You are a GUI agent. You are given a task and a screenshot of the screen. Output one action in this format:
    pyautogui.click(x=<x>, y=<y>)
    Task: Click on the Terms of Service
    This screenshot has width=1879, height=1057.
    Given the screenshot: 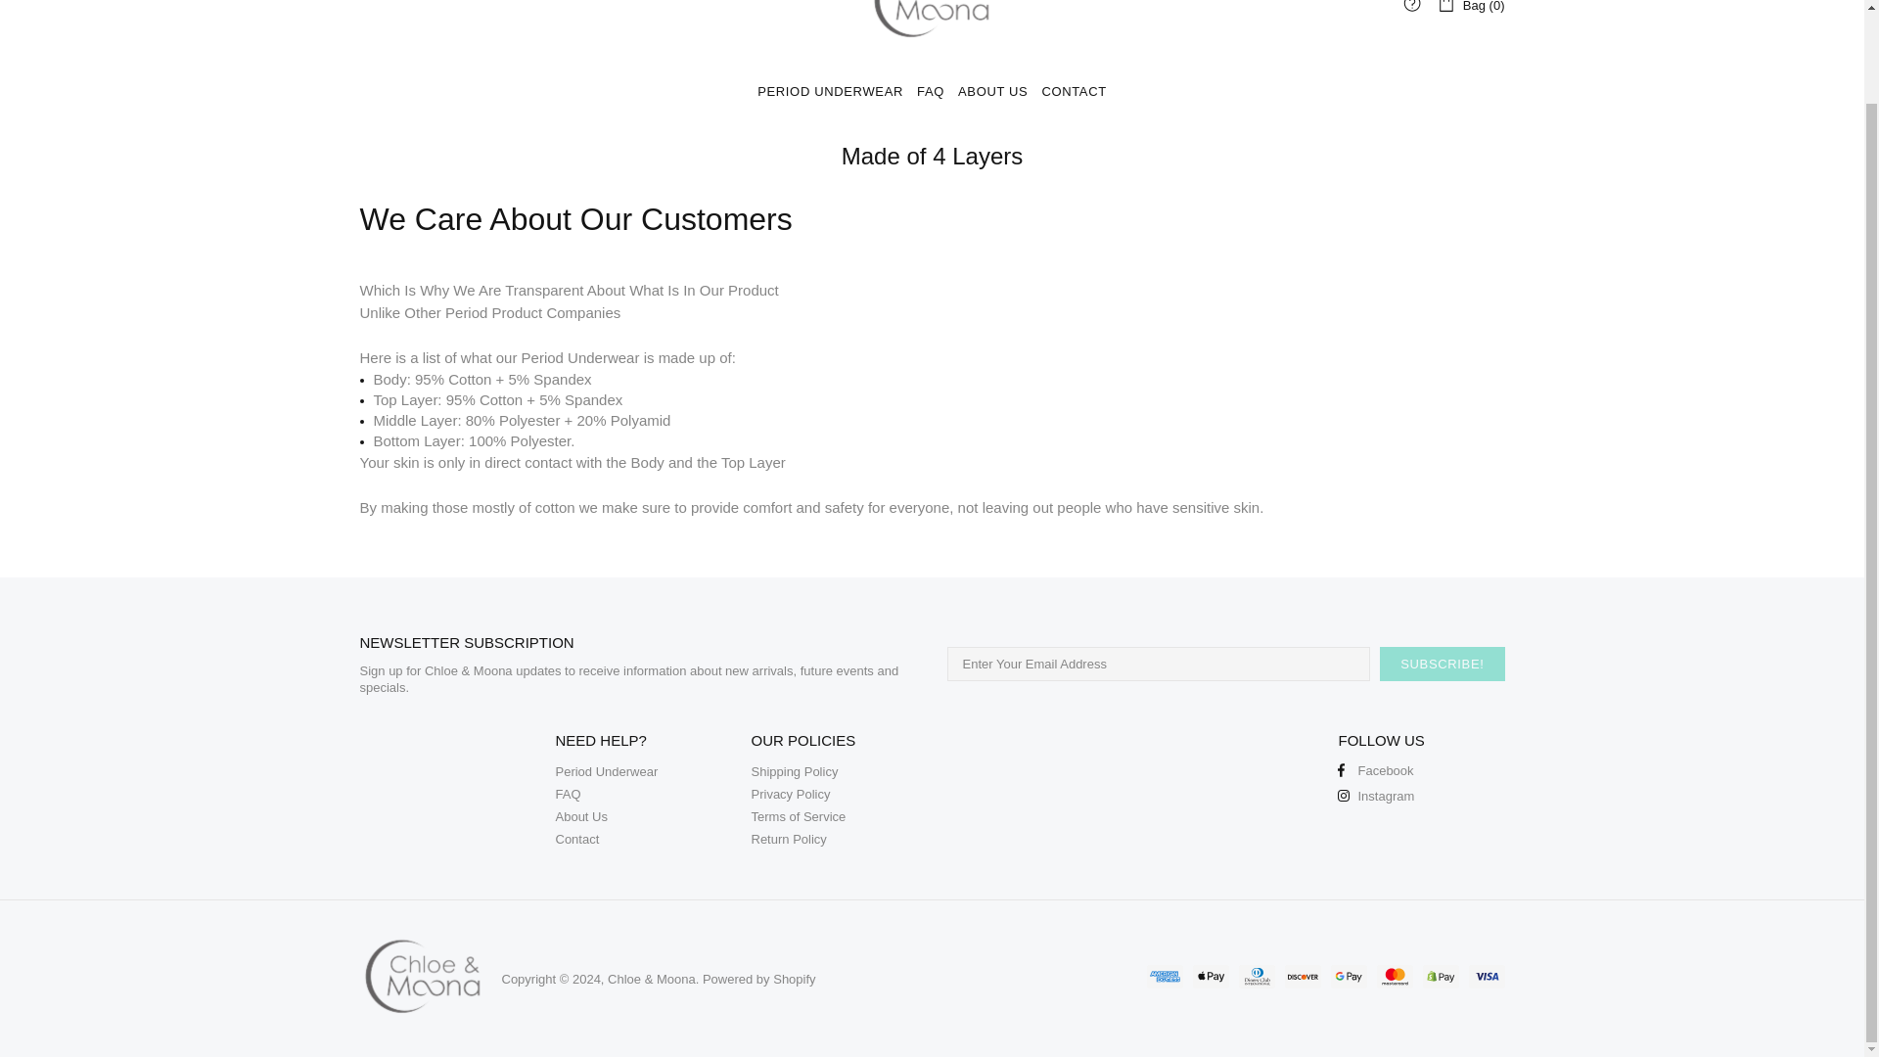 What is the action you would take?
    pyautogui.click(x=799, y=816)
    